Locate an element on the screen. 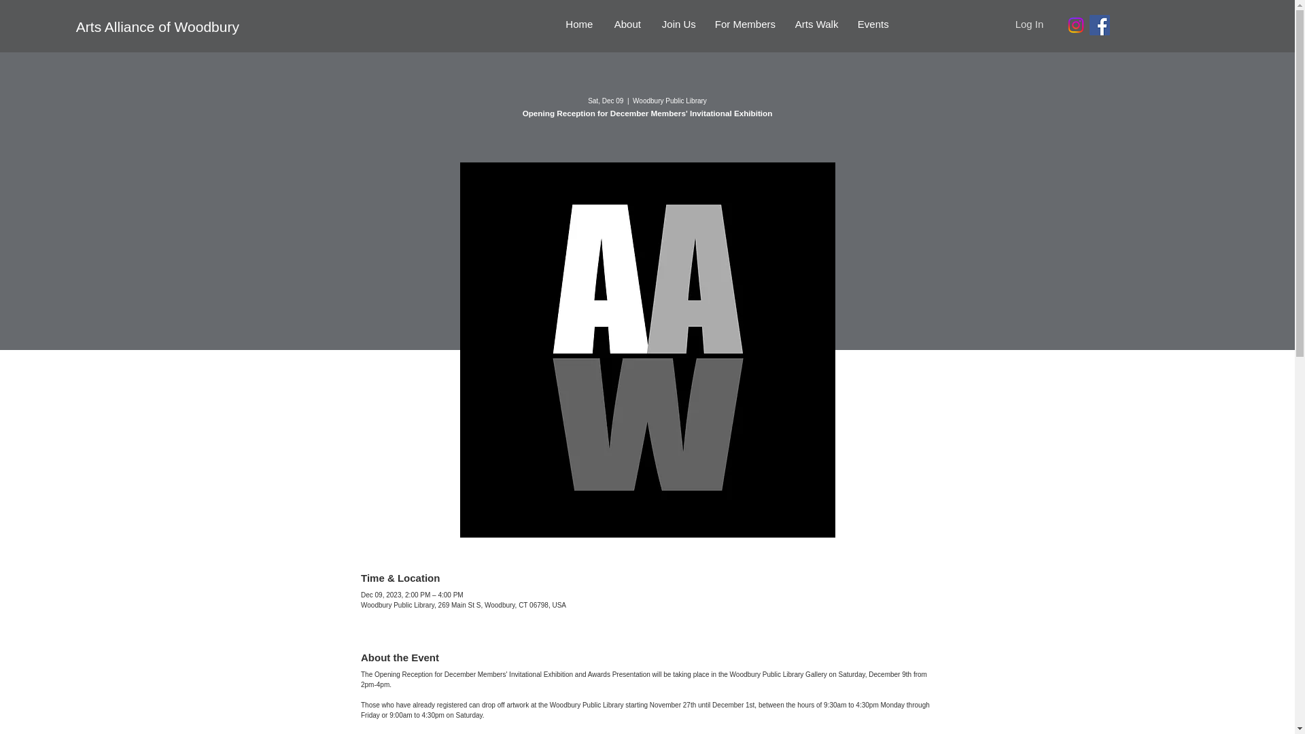 The height and width of the screenshot is (734, 1305). Arts Alliance of Woodbury is located at coordinates (188, 27).